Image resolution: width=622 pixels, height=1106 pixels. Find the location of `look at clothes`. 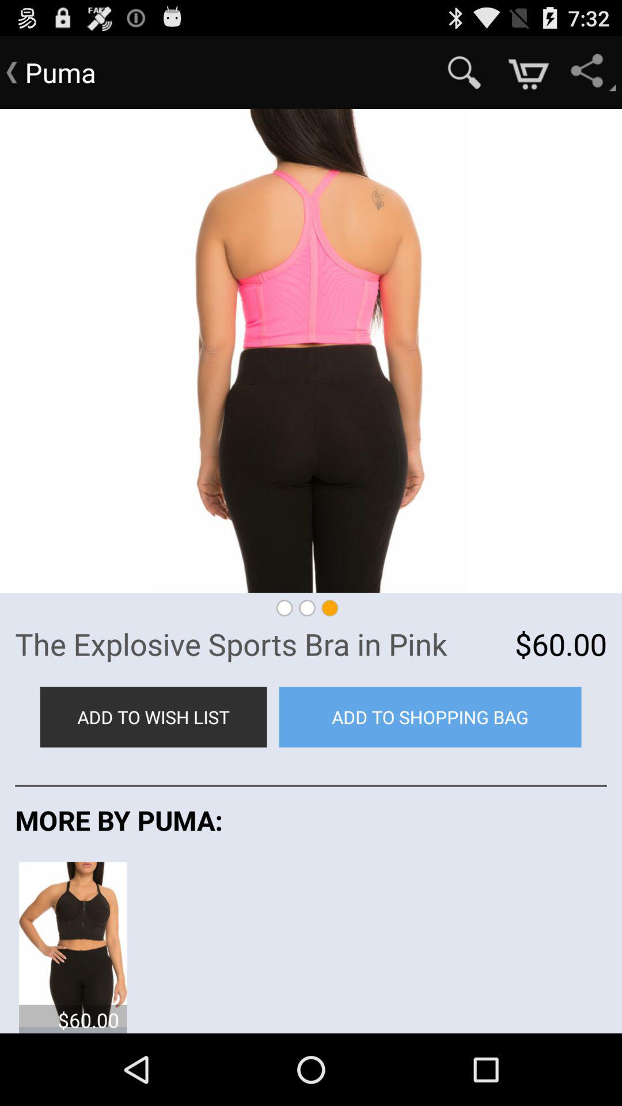

look at clothes is located at coordinates (73, 944).